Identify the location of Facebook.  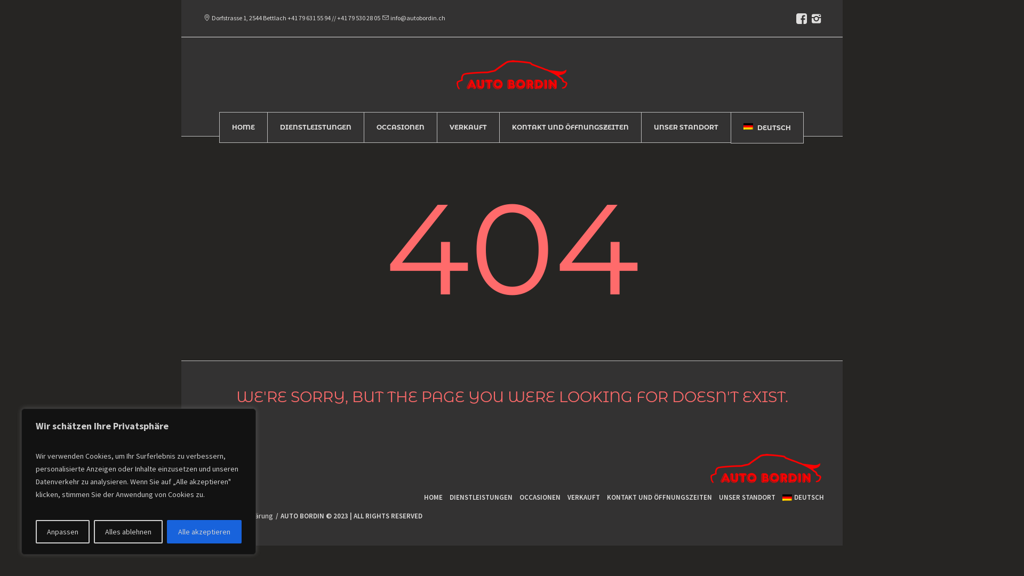
(802, 19).